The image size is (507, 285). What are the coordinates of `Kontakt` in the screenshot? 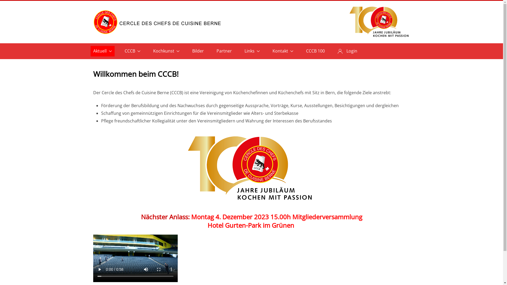 It's located at (283, 51).